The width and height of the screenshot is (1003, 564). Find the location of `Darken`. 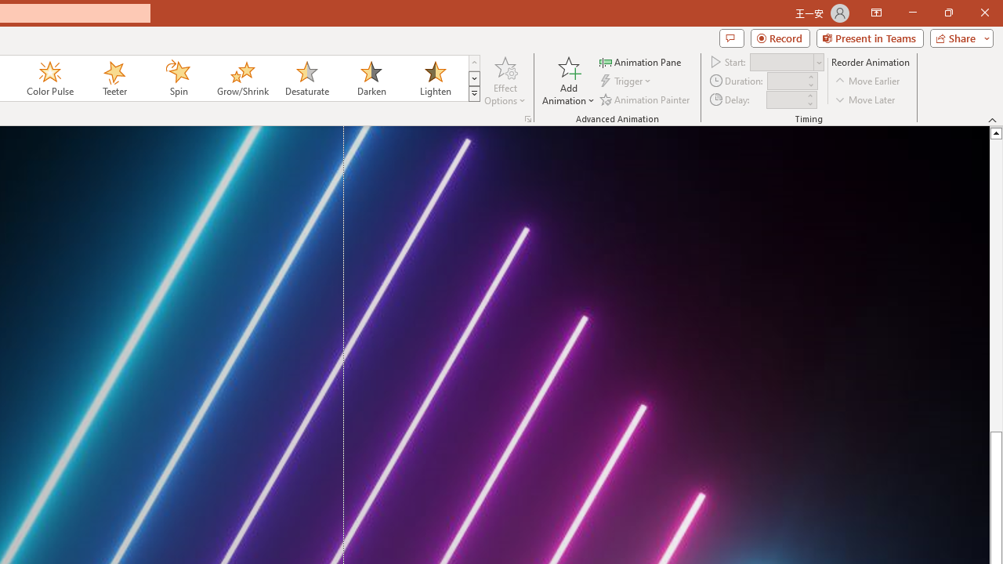

Darken is located at coordinates (371, 78).